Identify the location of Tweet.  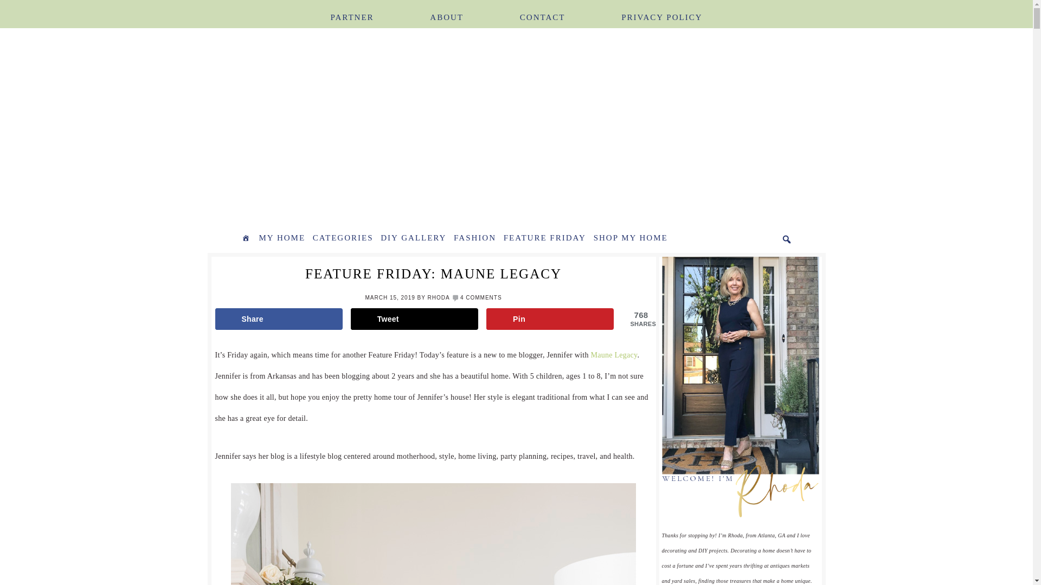
(415, 319).